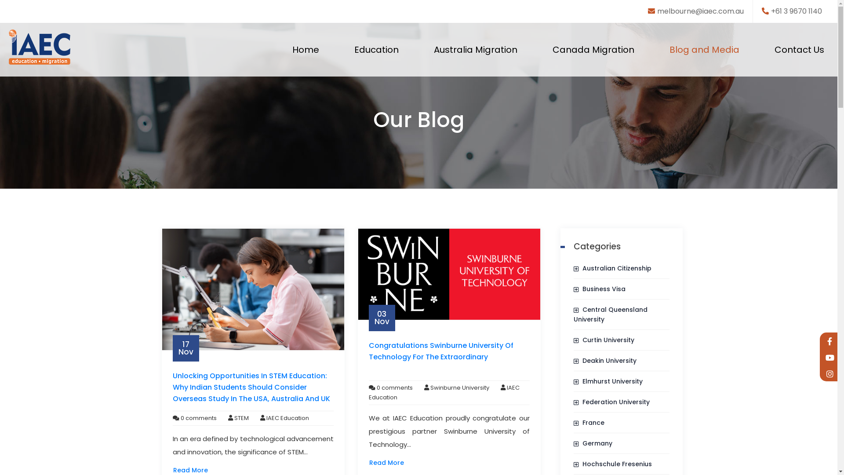 The width and height of the screenshot is (844, 475). What do you see at coordinates (613, 268) in the screenshot?
I see `Australian Citizenship` at bounding box center [613, 268].